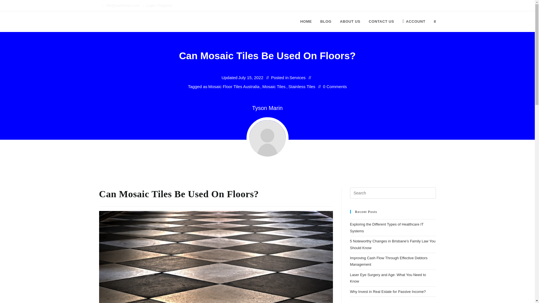 The height and width of the screenshot is (303, 539). What do you see at coordinates (114, 21) in the screenshot?
I see `Walldrawn` at bounding box center [114, 21].